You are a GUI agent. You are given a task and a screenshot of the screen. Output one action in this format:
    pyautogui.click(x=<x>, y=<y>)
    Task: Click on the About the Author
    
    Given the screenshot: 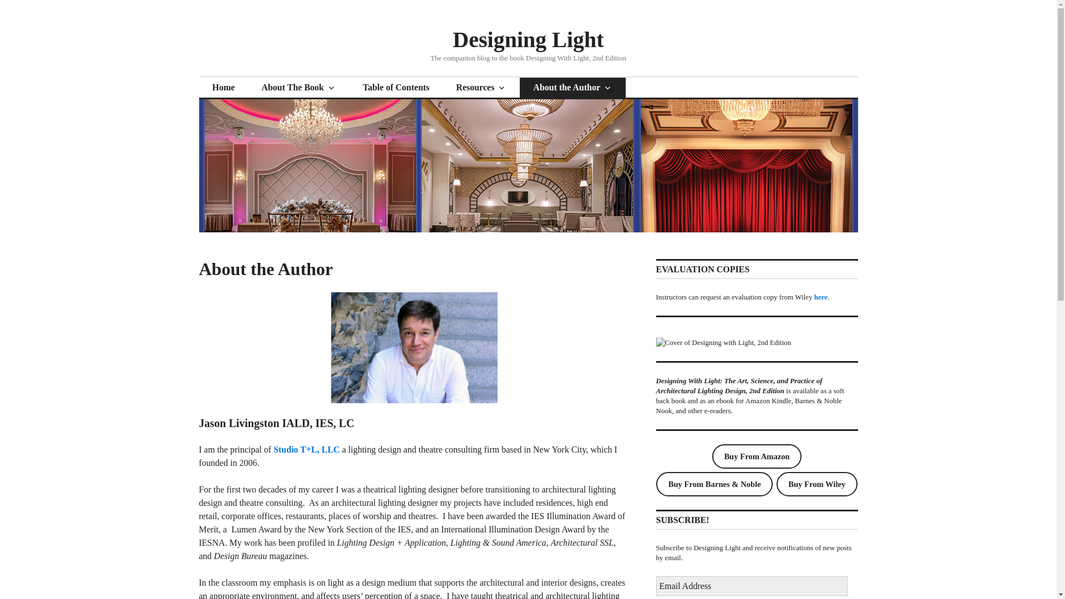 What is the action you would take?
    pyautogui.click(x=572, y=88)
    